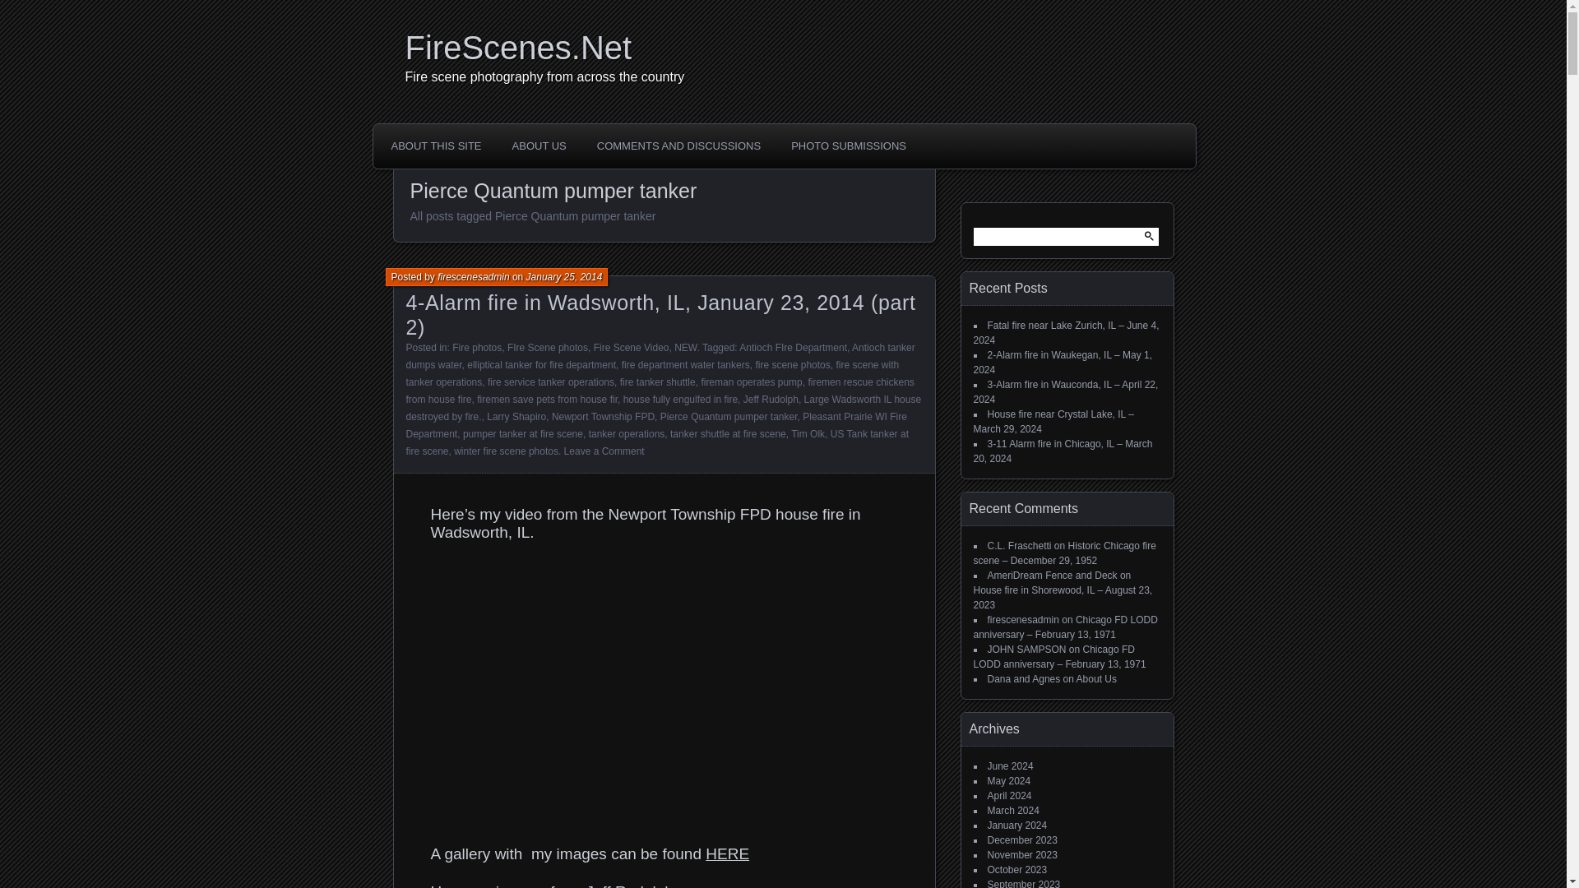 This screenshot has width=1579, height=888. Describe the element at coordinates (653, 373) in the screenshot. I see `fire scene with tanker operations` at that location.